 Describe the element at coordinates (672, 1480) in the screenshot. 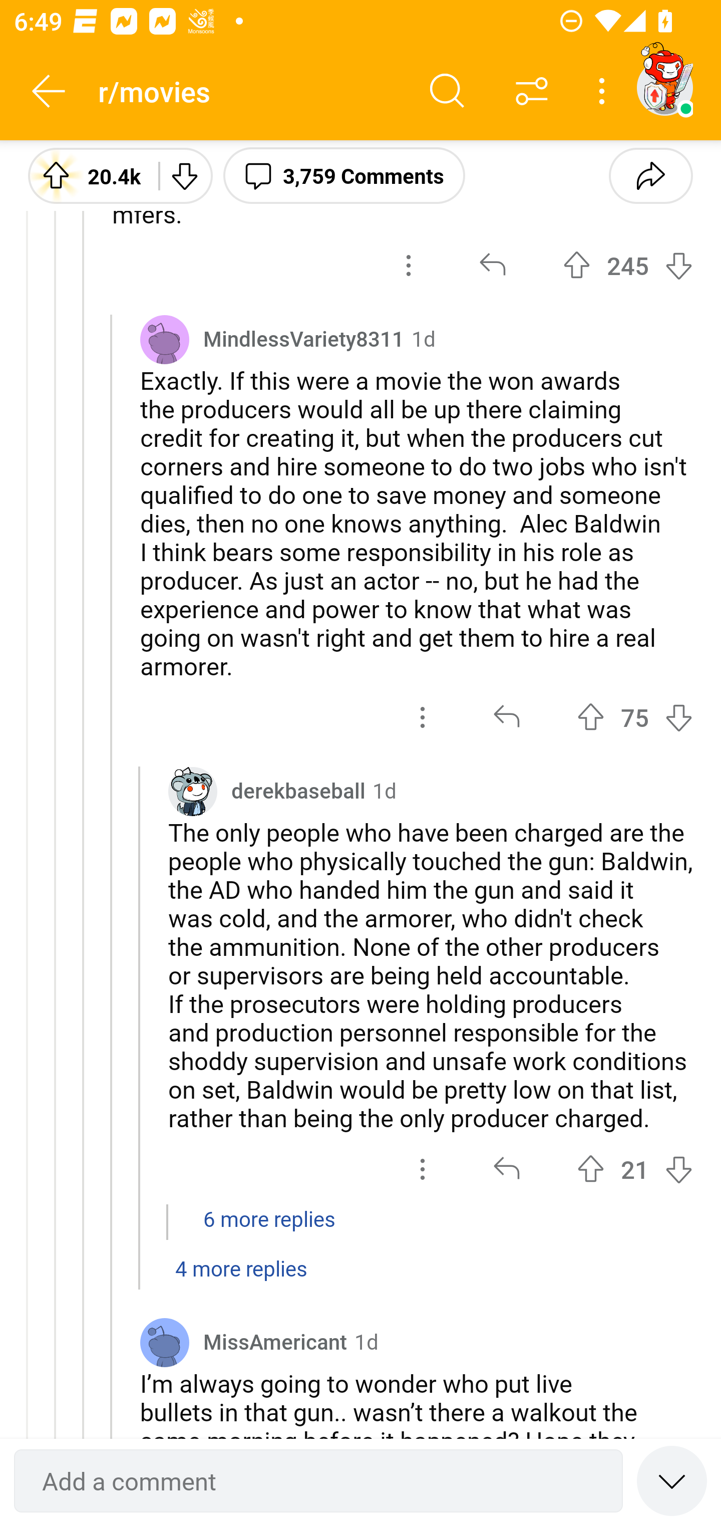

I see `Speed read` at that location.